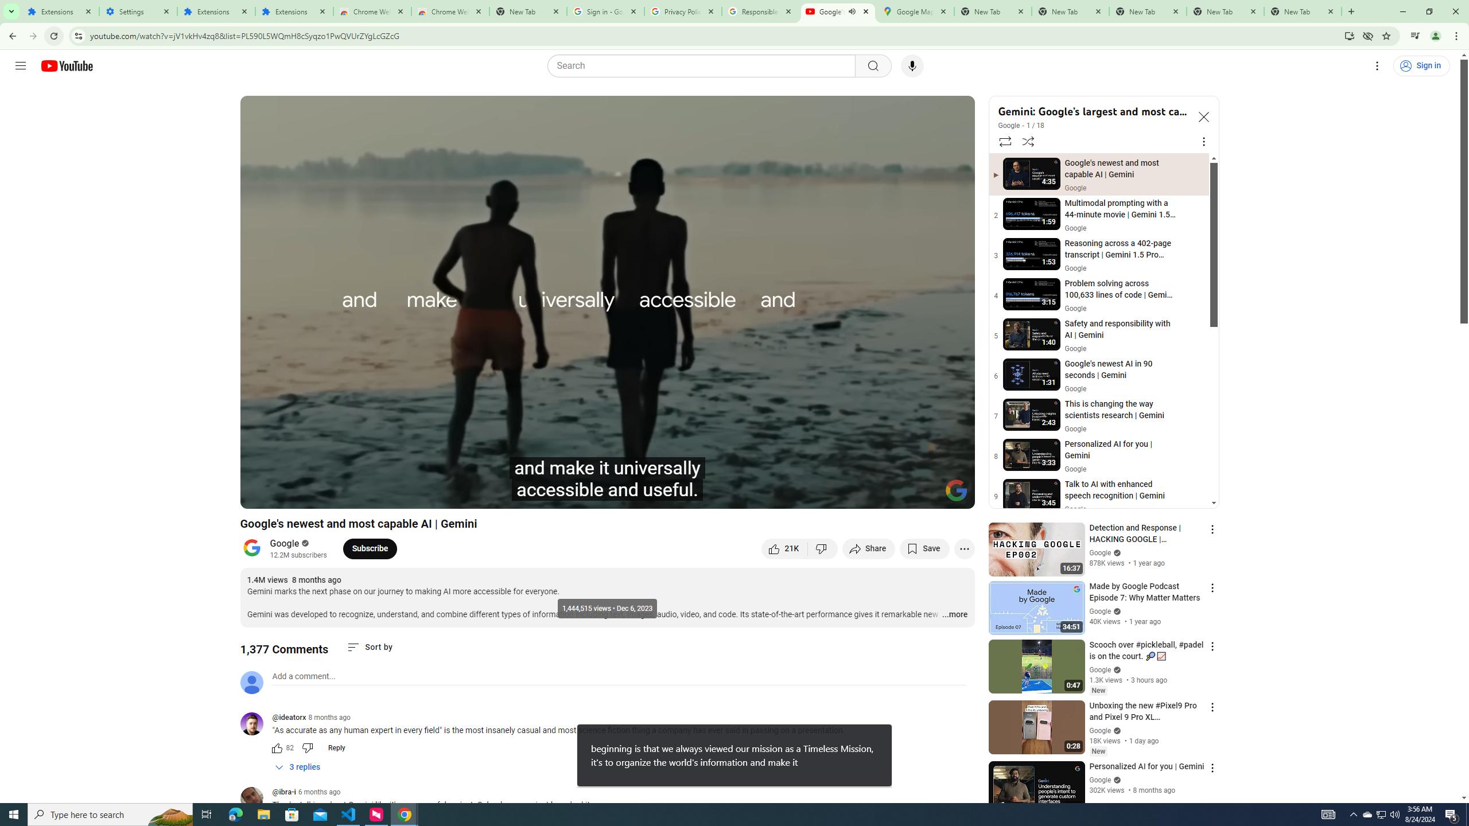 Image resolution: width=1469 pixels, height=826 pixels. I want to click on @ibra-i, so click(284, 793).